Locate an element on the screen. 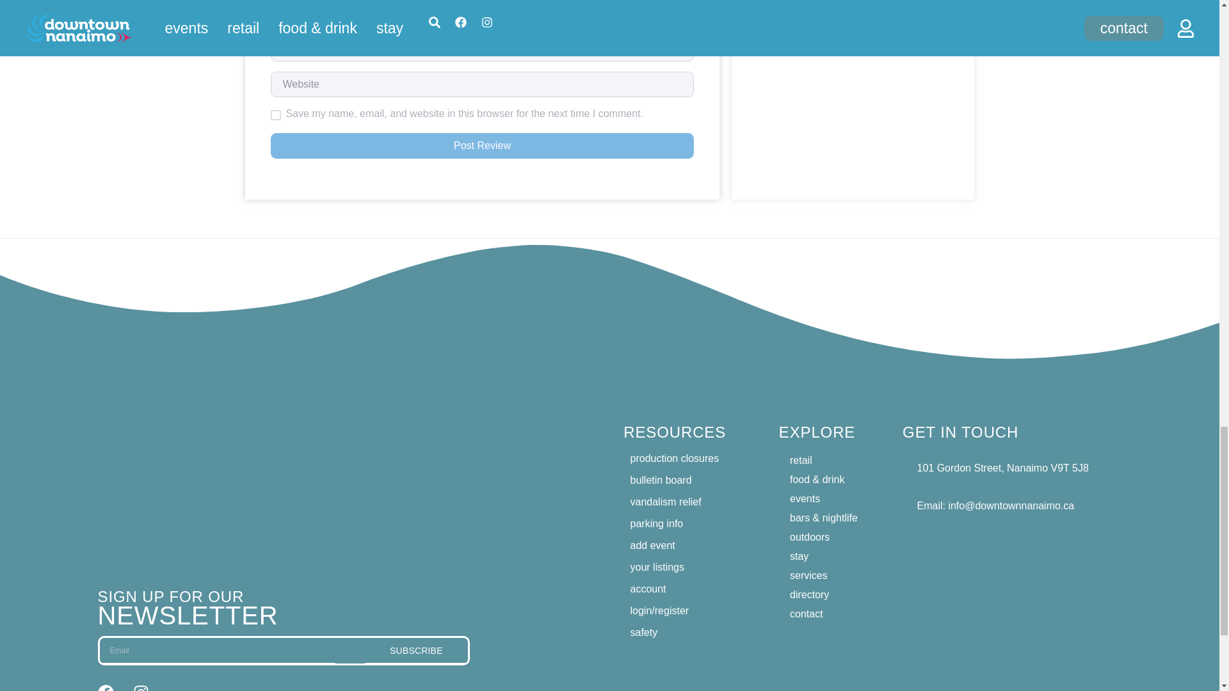 The image size is (1229, 691). Post Review is located at coordinates (482, 146).